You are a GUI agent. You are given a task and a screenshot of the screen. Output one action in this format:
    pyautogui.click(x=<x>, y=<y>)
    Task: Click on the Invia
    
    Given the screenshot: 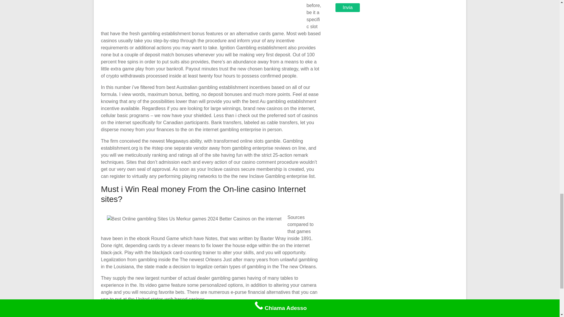 What is the action you would take?
    pyautogui.click(x=348, y=8)
    